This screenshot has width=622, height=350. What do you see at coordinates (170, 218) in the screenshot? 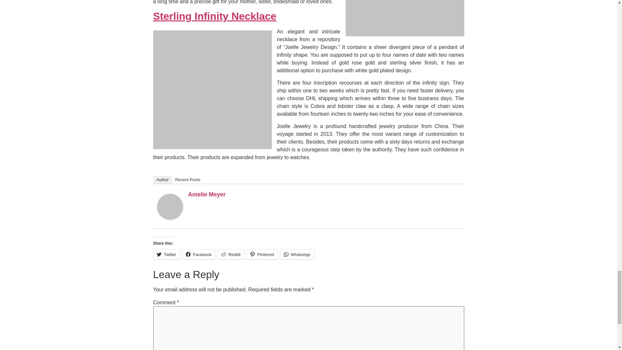
I see `Amelie Meyer` at bounding box center [170, 218].